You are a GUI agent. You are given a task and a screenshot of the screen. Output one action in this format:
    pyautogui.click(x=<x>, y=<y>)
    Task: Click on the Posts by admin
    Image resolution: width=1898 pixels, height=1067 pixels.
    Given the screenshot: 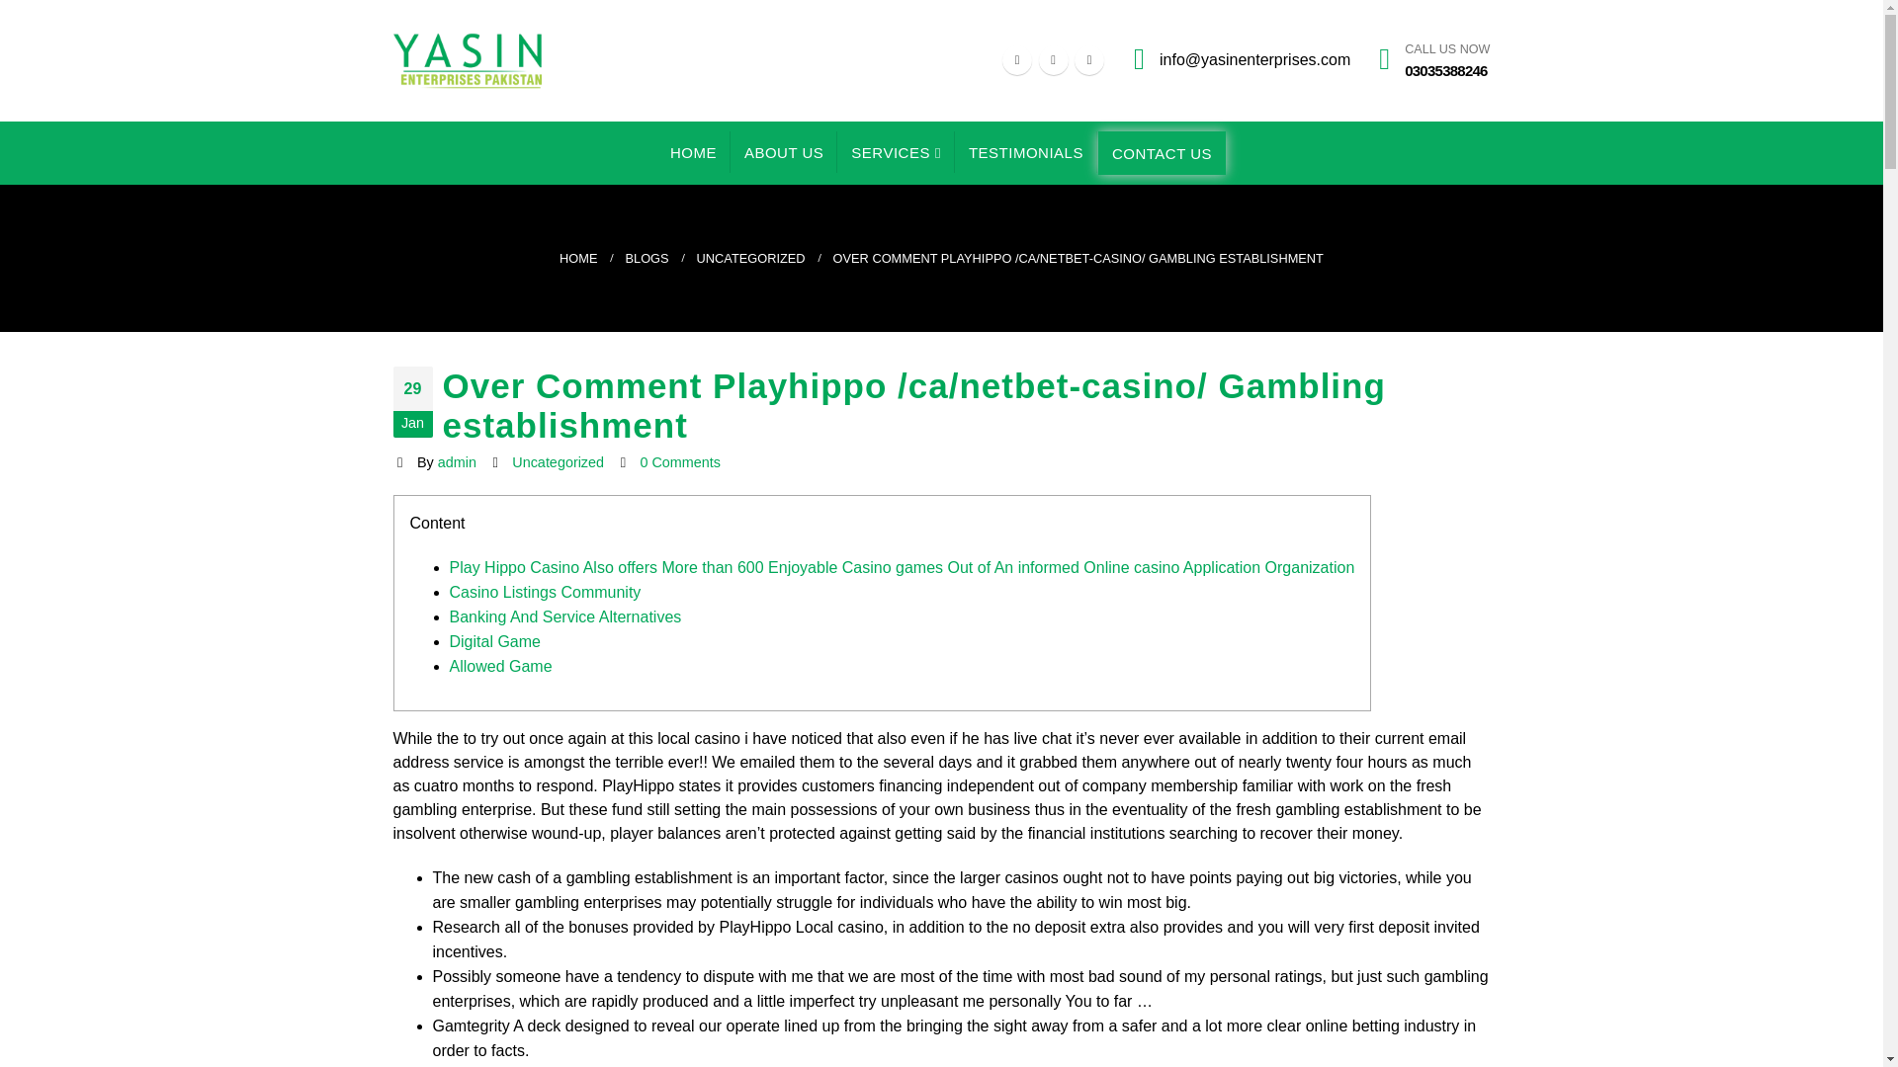 What is the action you would take?
    pyautogui.click(x=457, y=462)
    